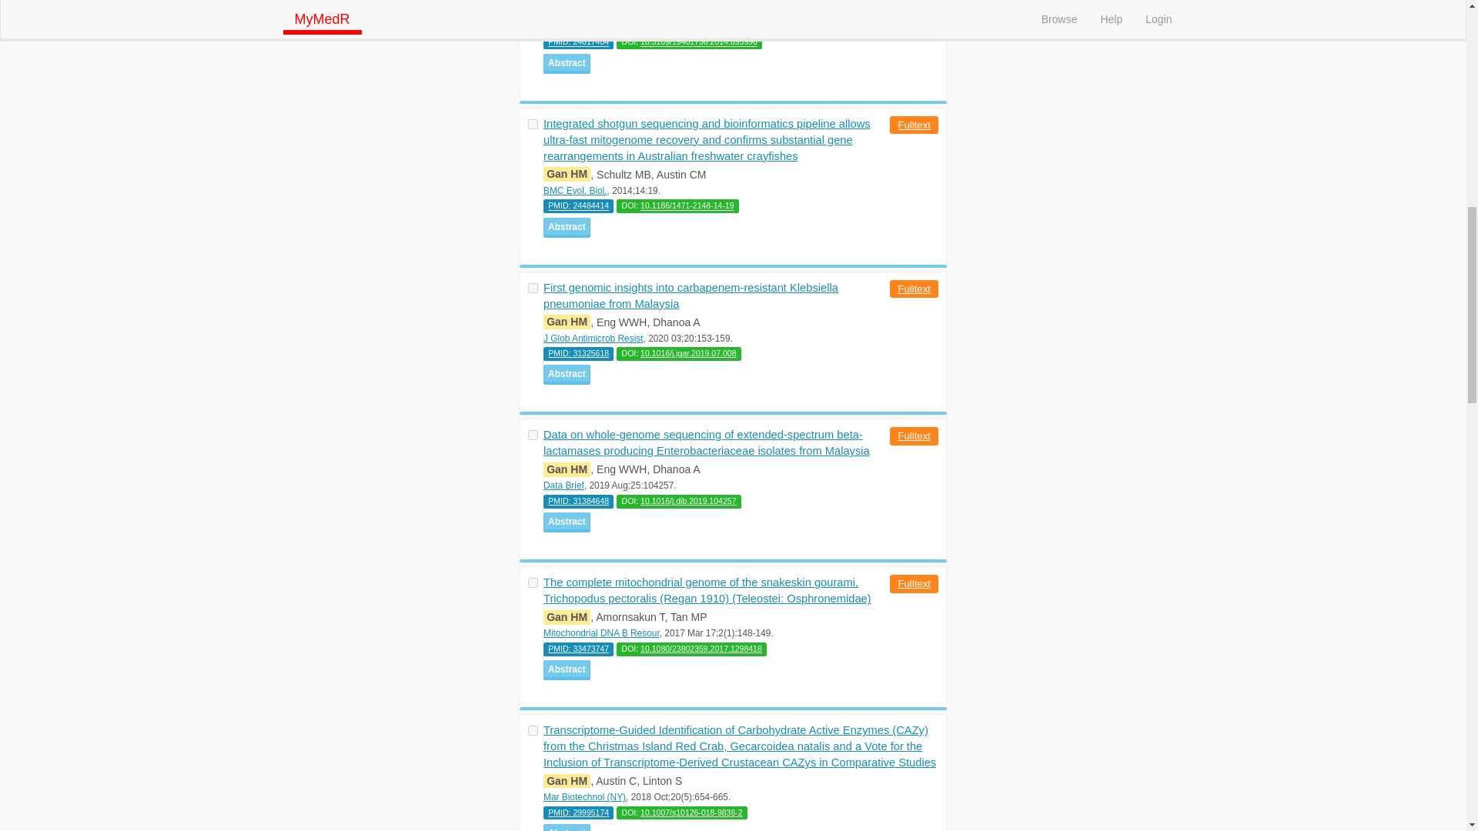 Image resolution: width=1478 pixels, height=831 pixels. What do you see at coordinates (533, 288) in the screenshot?
I see `on` at bounding box center [533, 288].